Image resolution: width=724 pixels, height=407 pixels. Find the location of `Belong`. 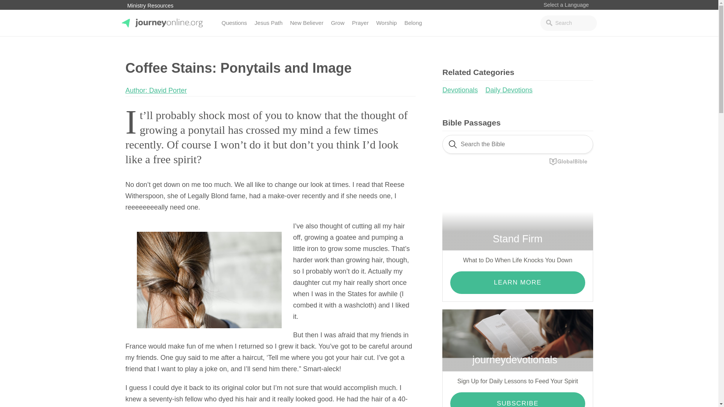

Belong is located at coordinates (413, 23).